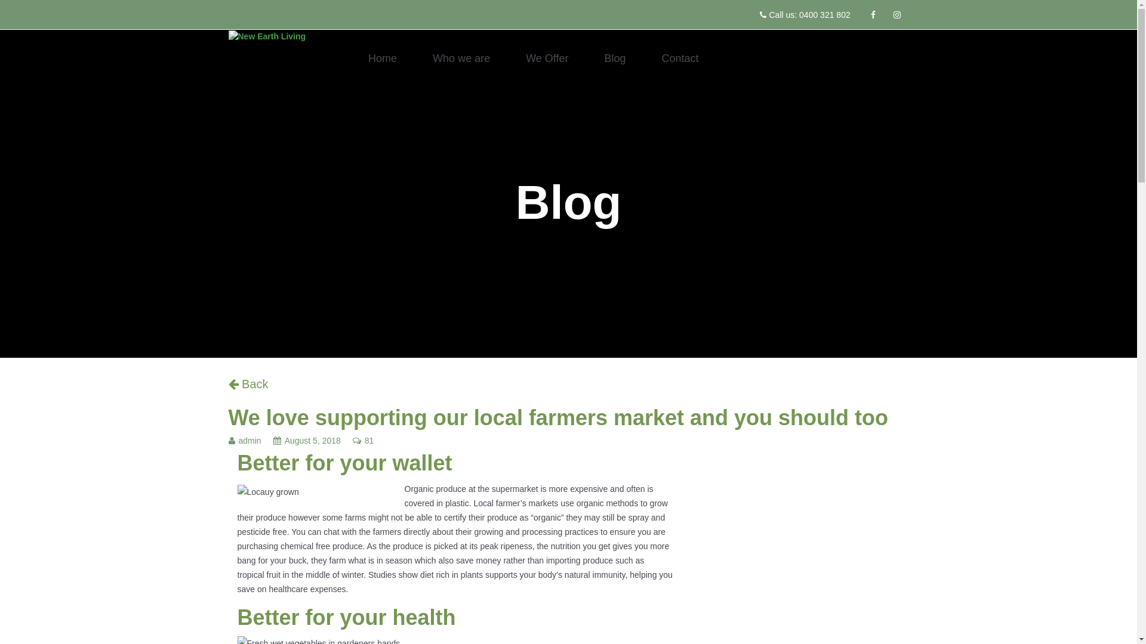  What do you see at coordinates (383, 58) in the screenshot?
I see `Home` at bounding box center [383, 58].